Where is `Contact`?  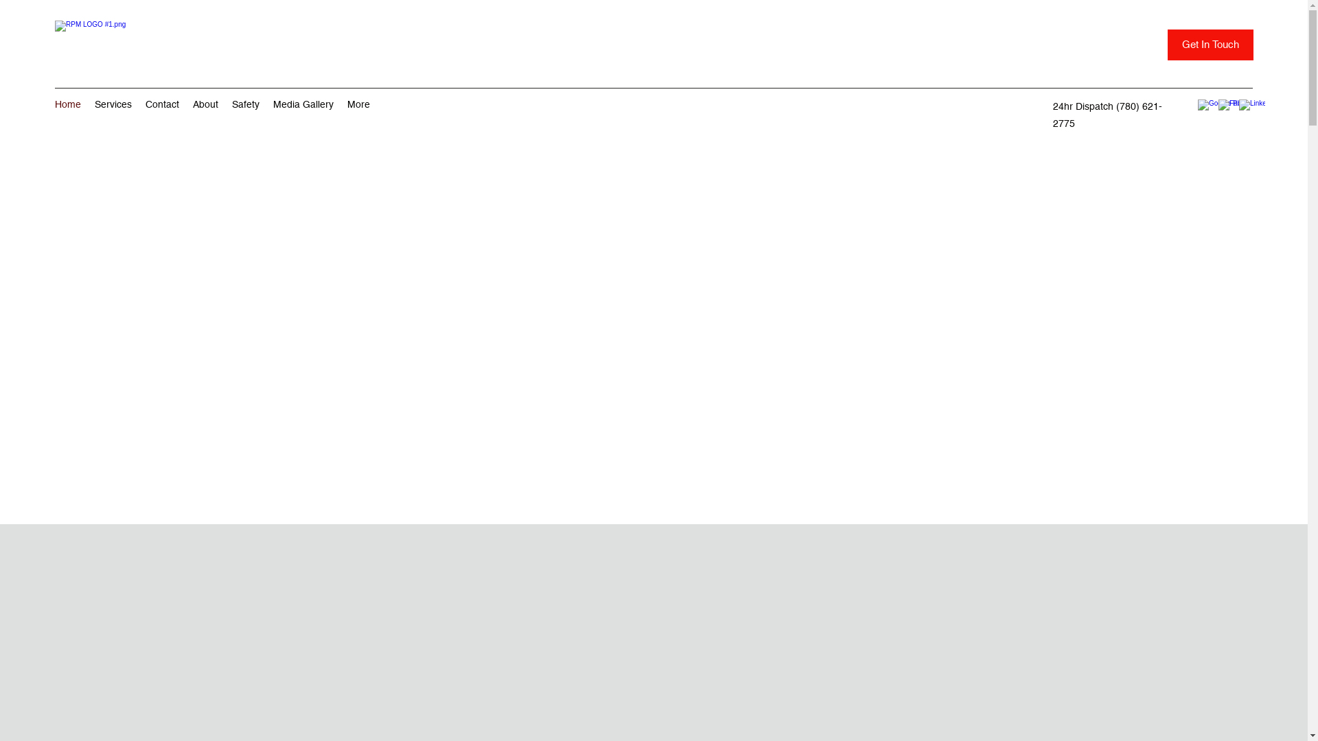
Contact is located at coordinates (162, 106).